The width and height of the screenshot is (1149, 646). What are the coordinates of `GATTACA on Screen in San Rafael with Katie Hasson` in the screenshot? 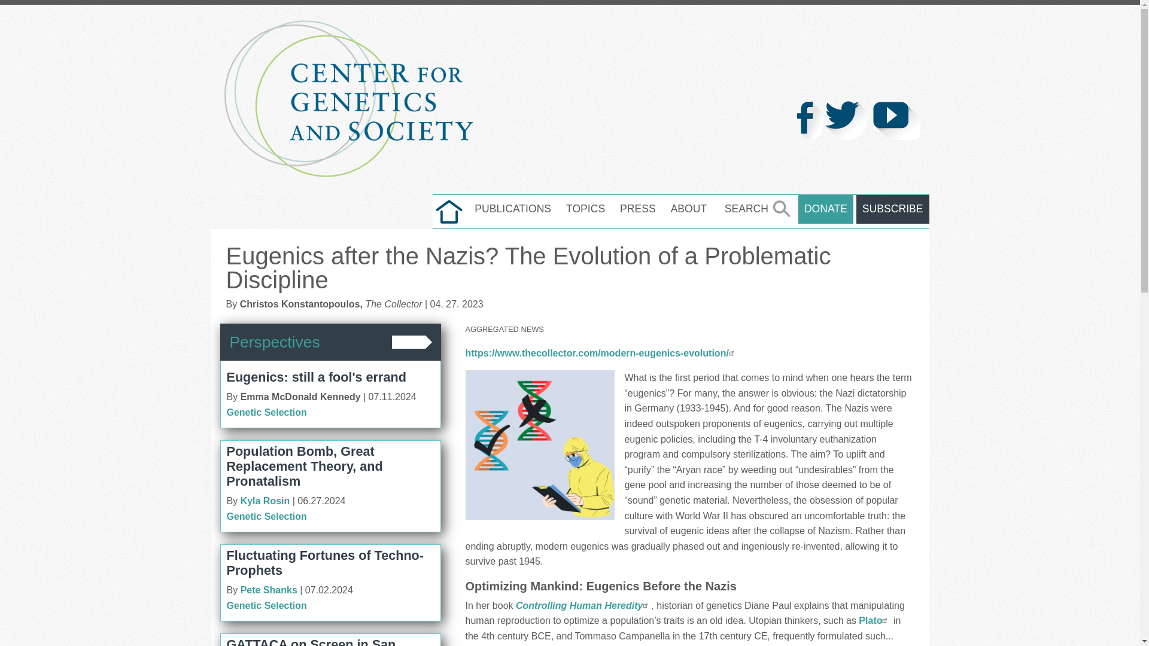 It's located at (311, 641).